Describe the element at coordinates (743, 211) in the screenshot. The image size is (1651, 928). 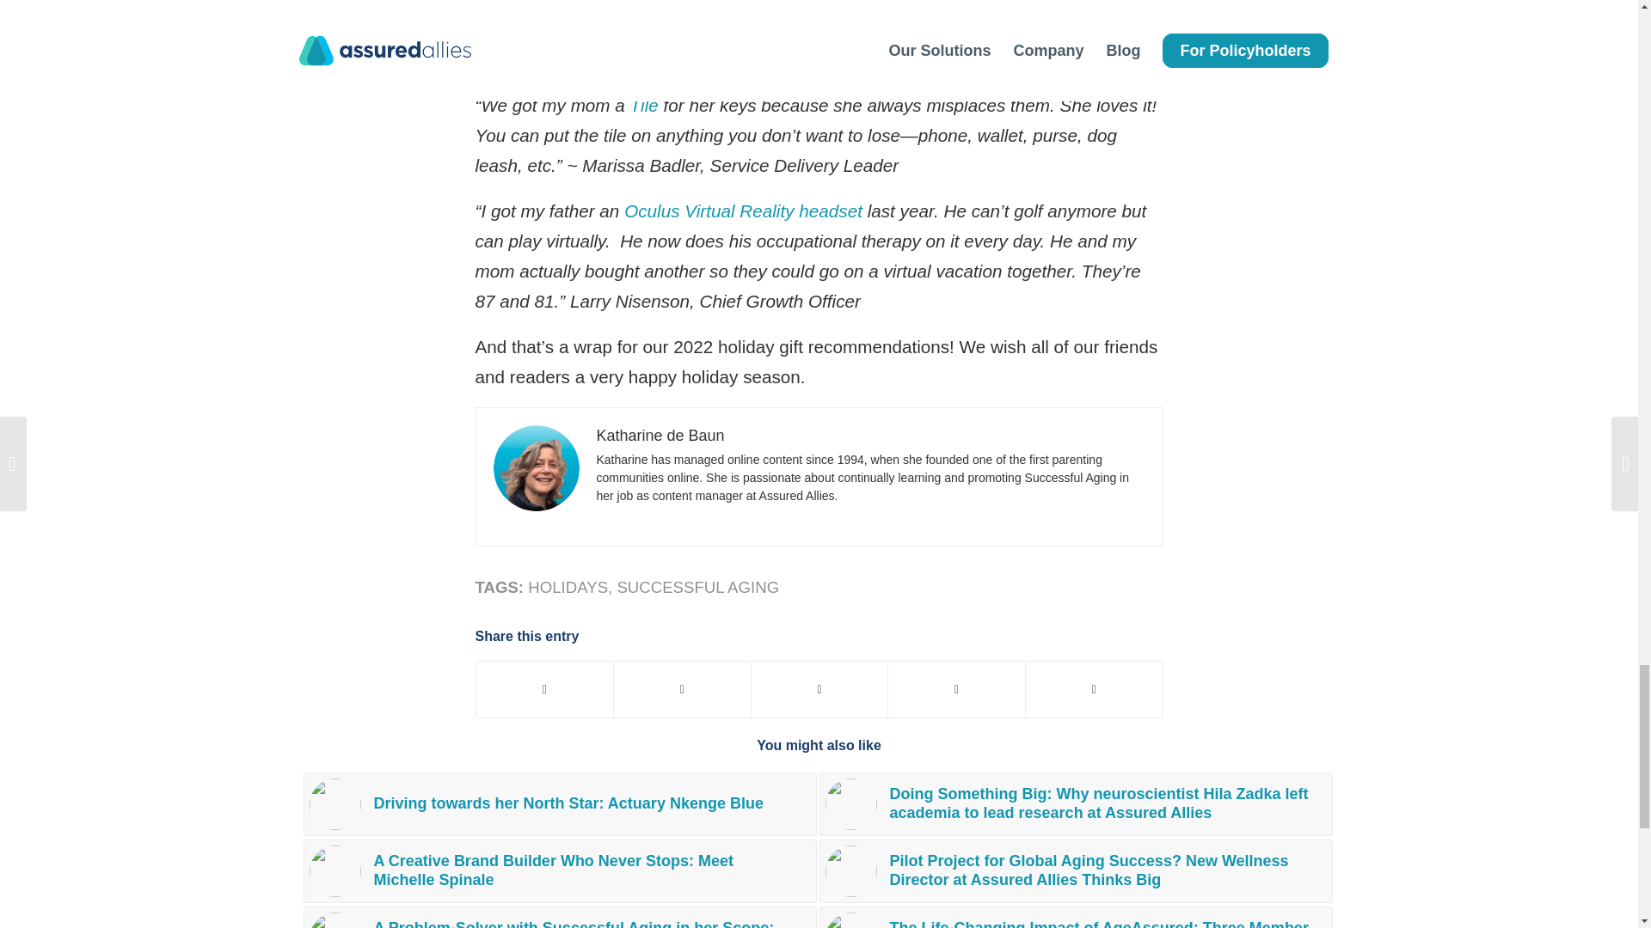
I see `Oculus Virtual Reality headset` at that location.